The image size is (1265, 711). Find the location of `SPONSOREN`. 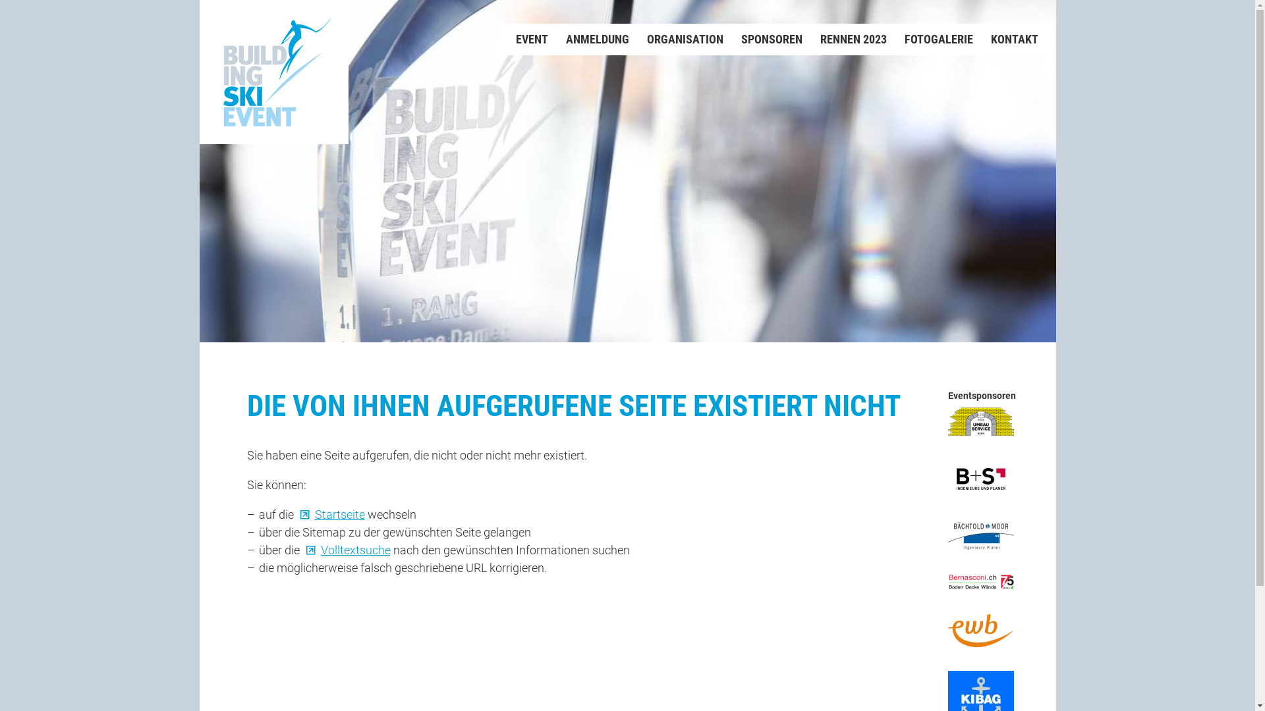

SPONSOREN is located at coordinates (763, 39).